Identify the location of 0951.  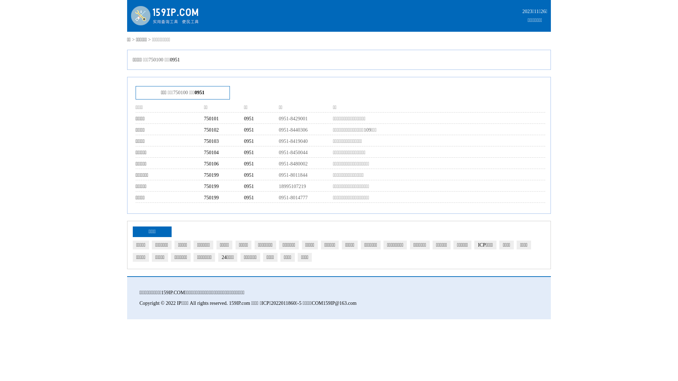
(174, 60).